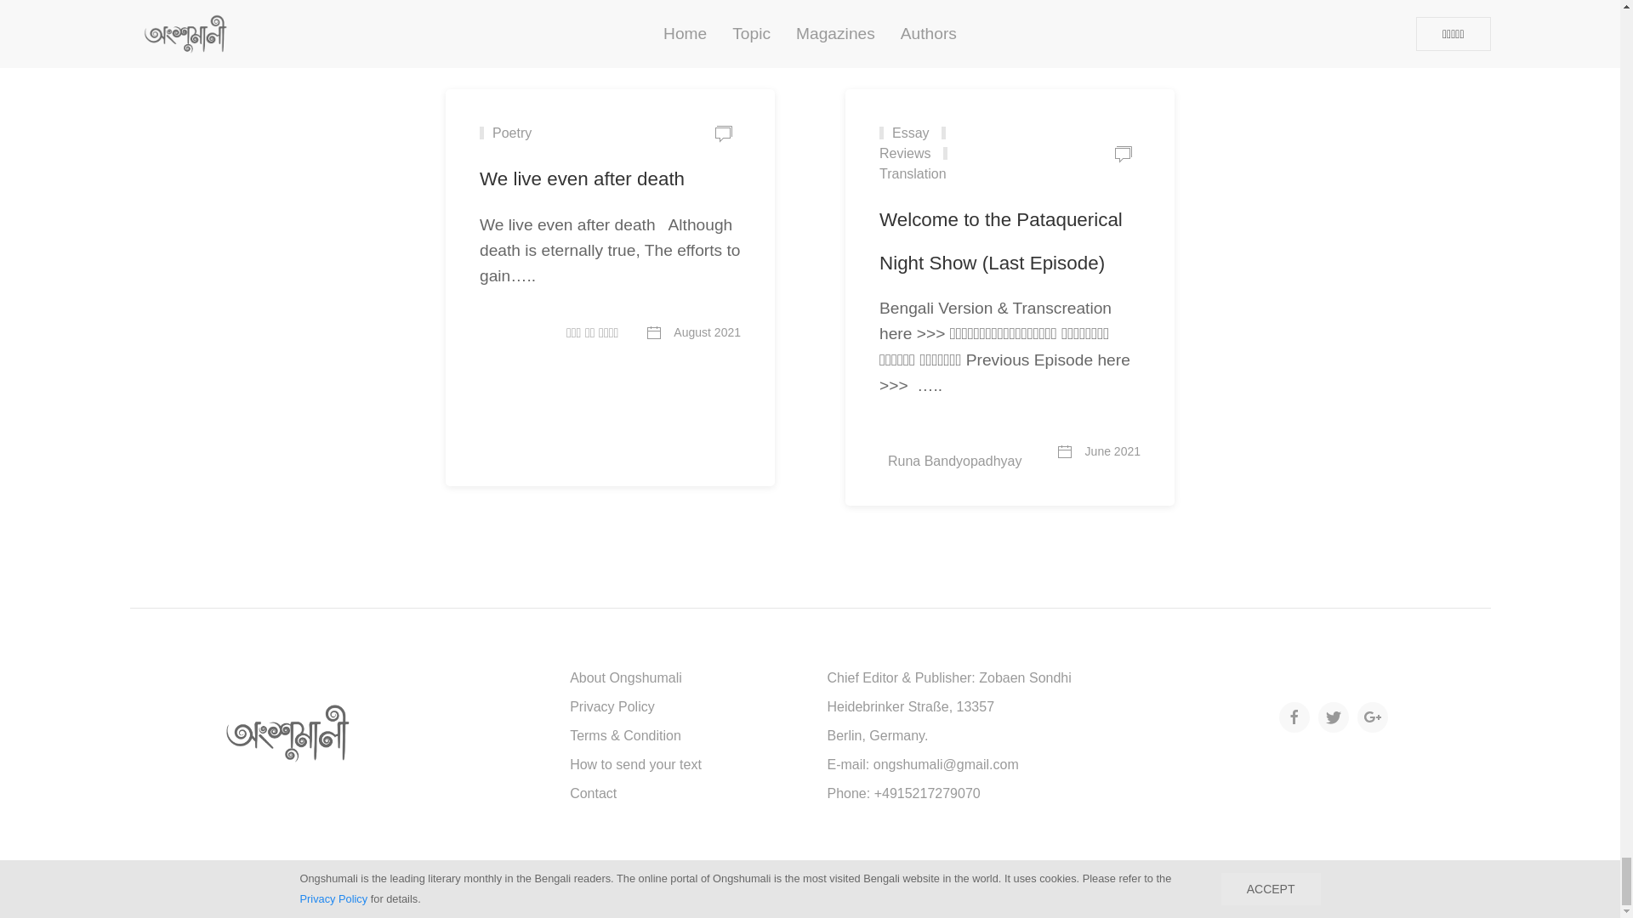 The image size is (1633, 918). Describe the element at coordinates (505, 133) in the screenshot. I see `Poetry` at that location.